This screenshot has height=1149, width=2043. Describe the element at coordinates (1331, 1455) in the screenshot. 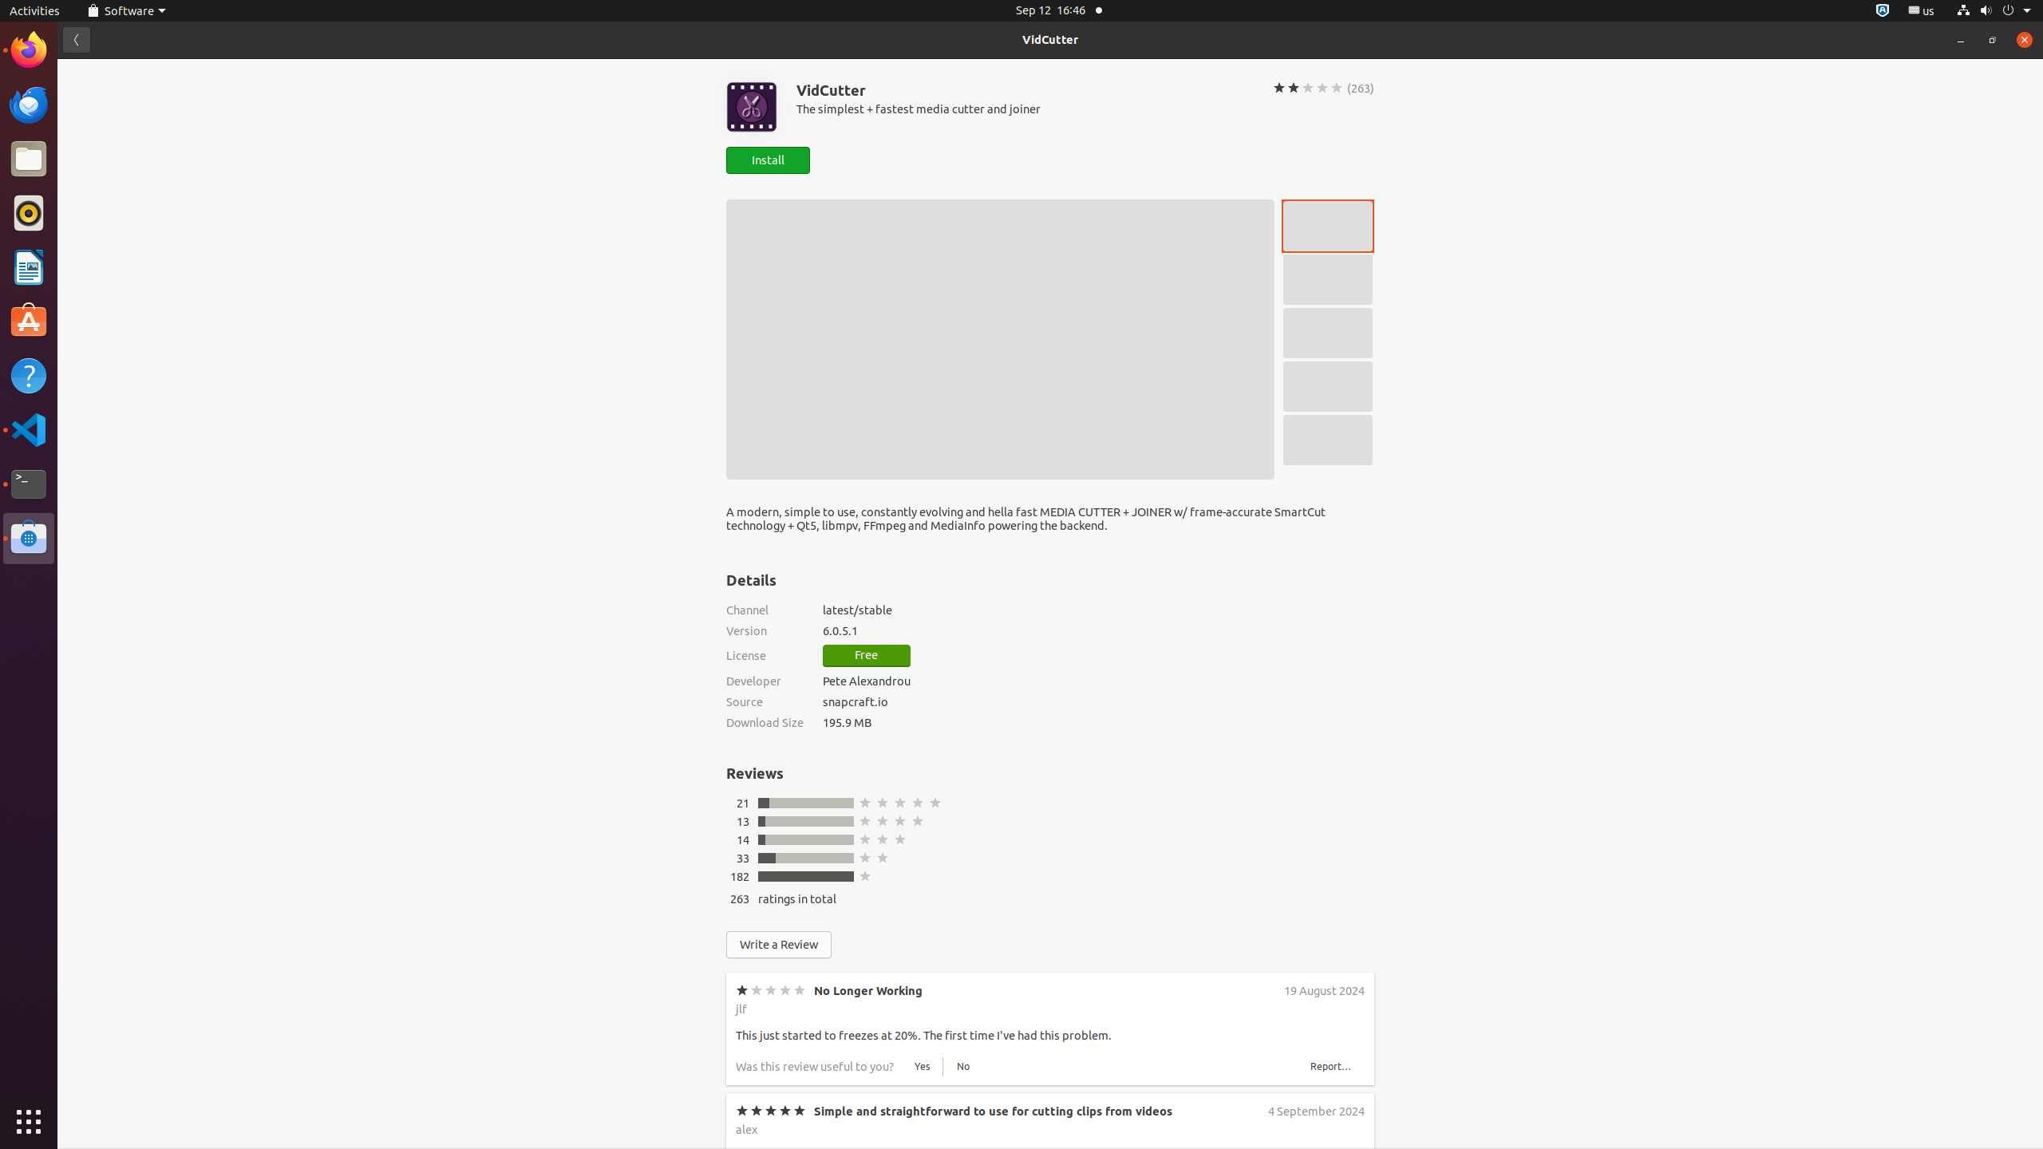

I see `Report…` at that location.